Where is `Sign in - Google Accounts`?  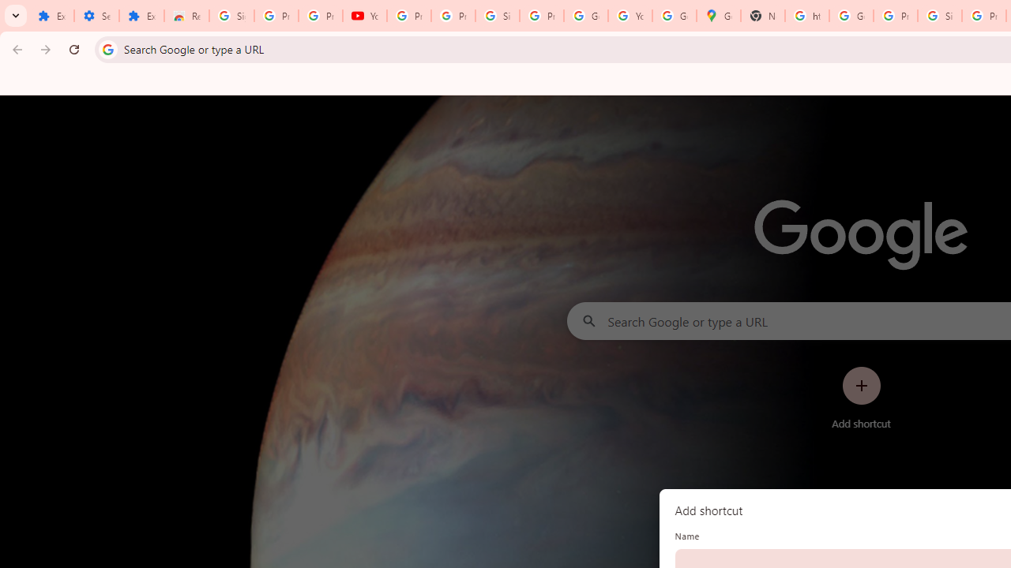 Sign in - Google Accounts is located at coordinates (497, 16).